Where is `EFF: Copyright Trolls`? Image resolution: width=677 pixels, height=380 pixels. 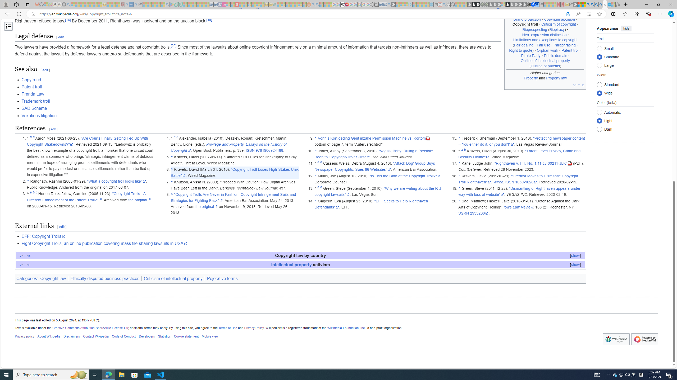
EFF: Copyright Trolls is located at coordinates (304, 236).